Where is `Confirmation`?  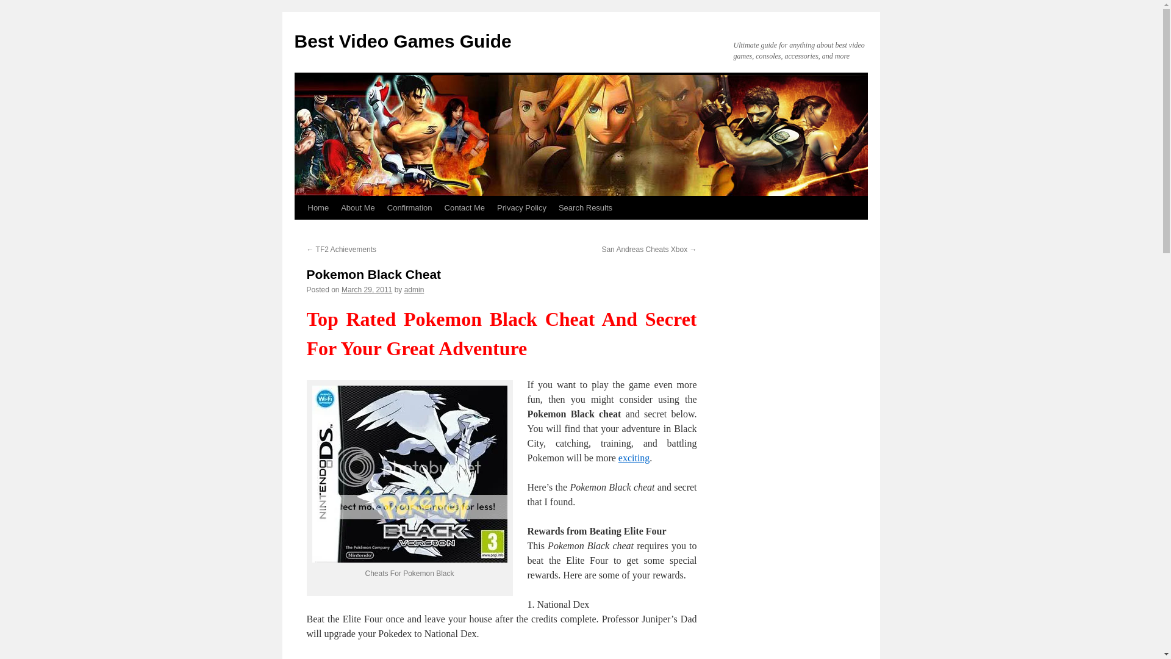 Confirmation is located at coordinates (410, 207).